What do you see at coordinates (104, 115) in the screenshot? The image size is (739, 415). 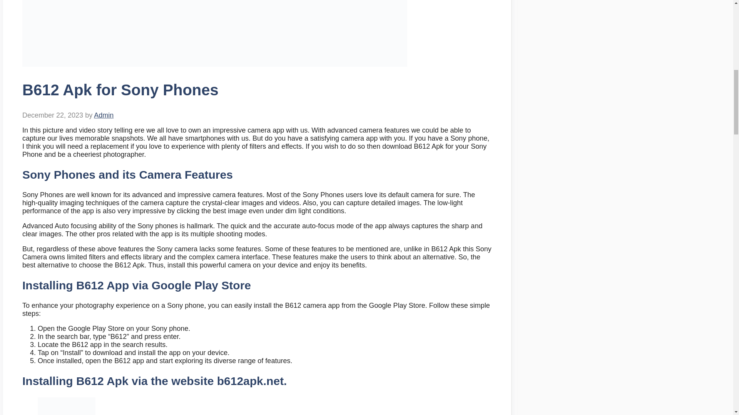 I see `View all posts by Admin` at bounding box center [104, 115].